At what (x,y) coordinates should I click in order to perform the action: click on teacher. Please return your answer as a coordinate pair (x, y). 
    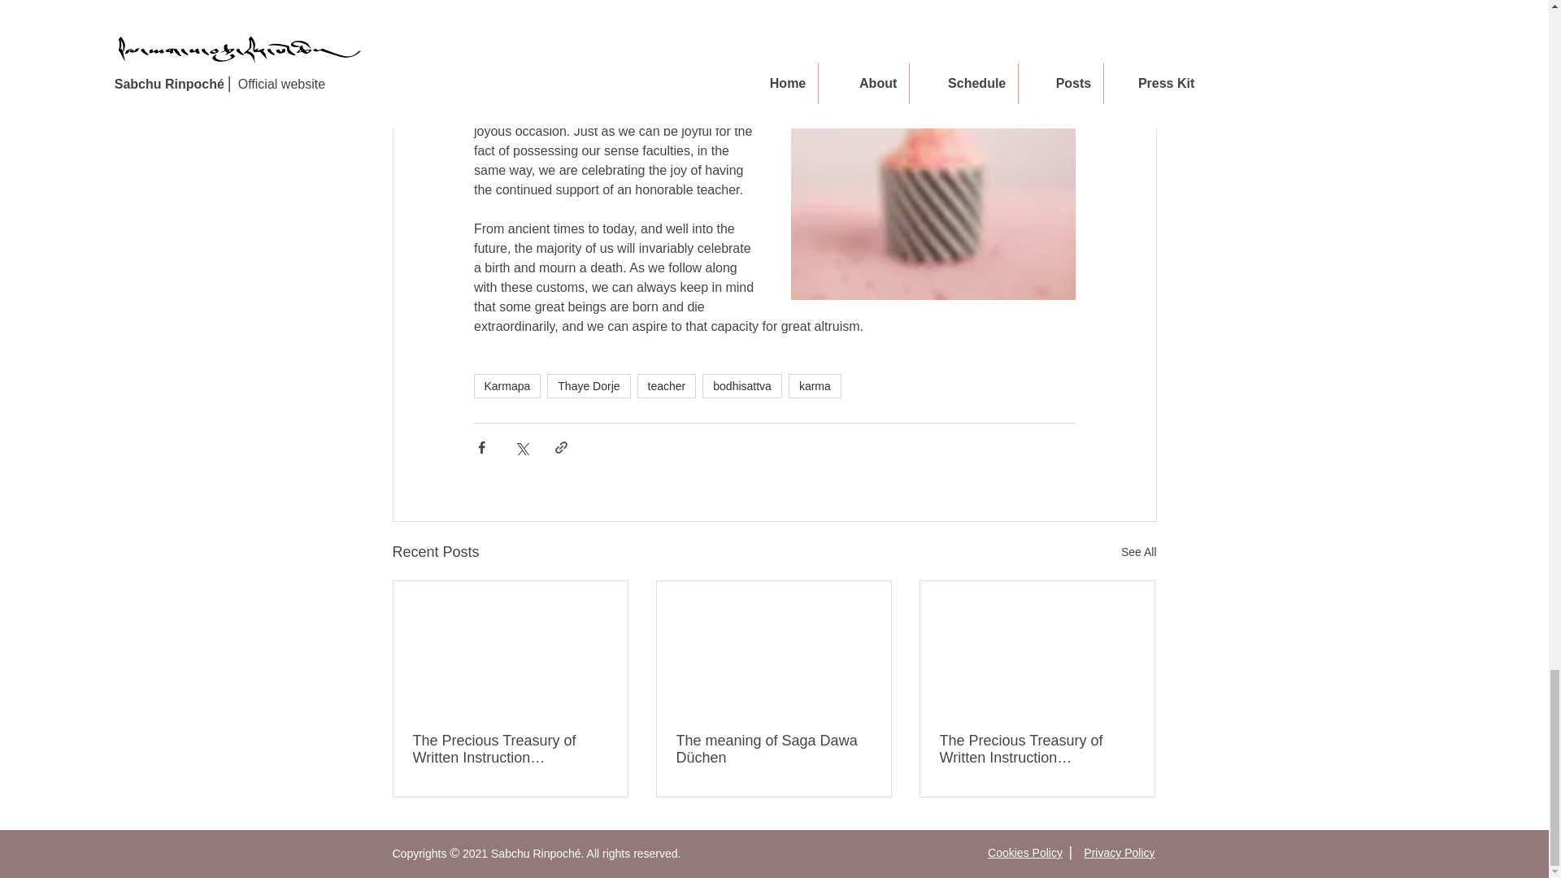
    Looking at the image, I should click on (667, 386).